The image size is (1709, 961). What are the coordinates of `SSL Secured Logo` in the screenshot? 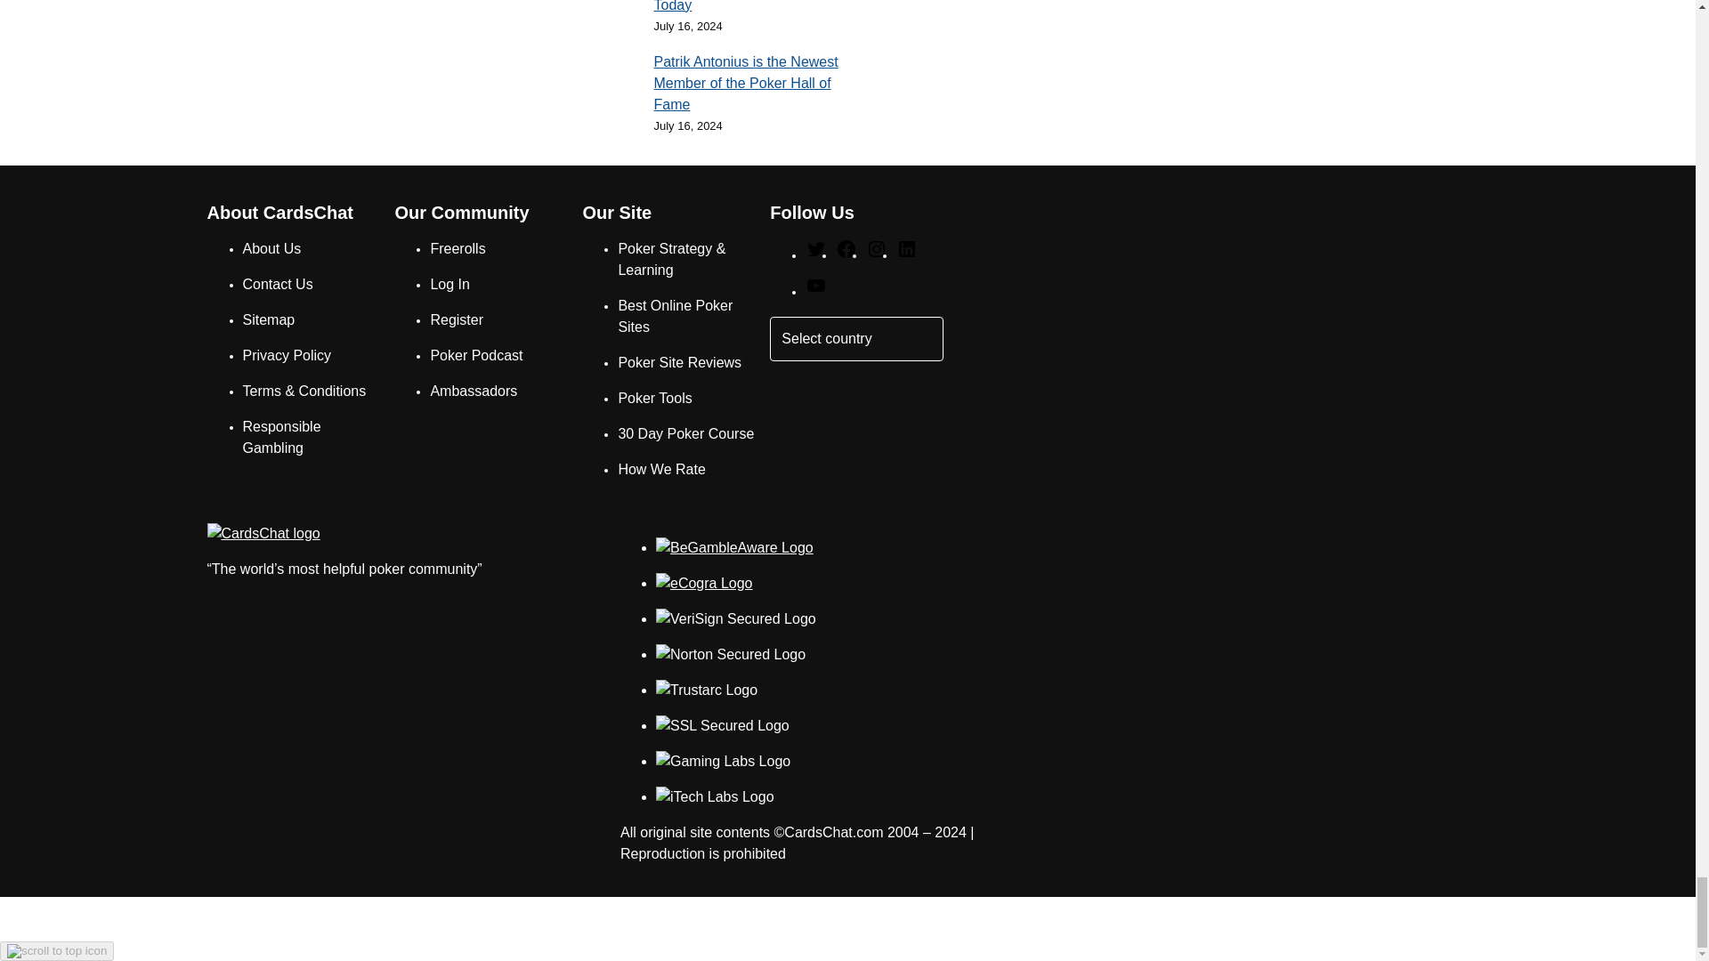 It's located at (723, 726).